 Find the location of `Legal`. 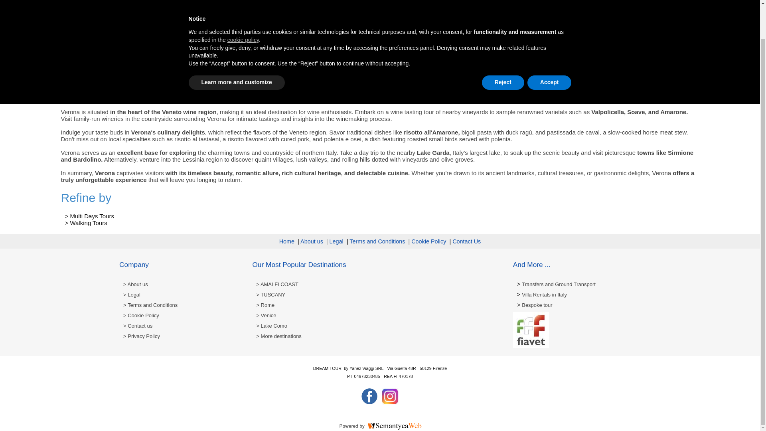

Legal is located at coordinates (132, 295).